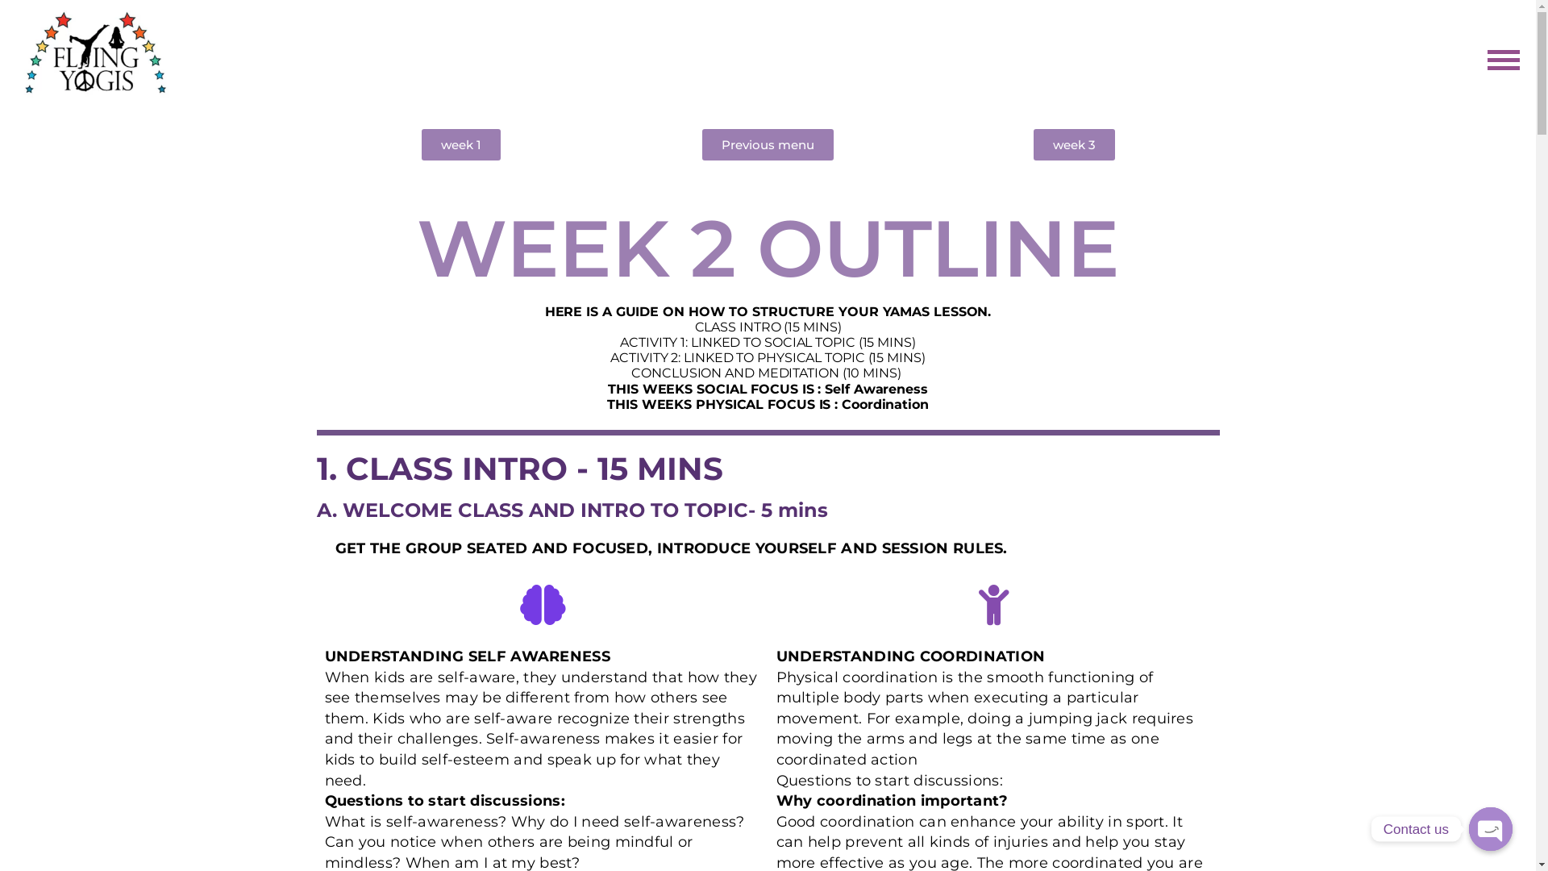 This screenshot has height=871, width=1548. I want to click on week 3, so click(1074, 145).